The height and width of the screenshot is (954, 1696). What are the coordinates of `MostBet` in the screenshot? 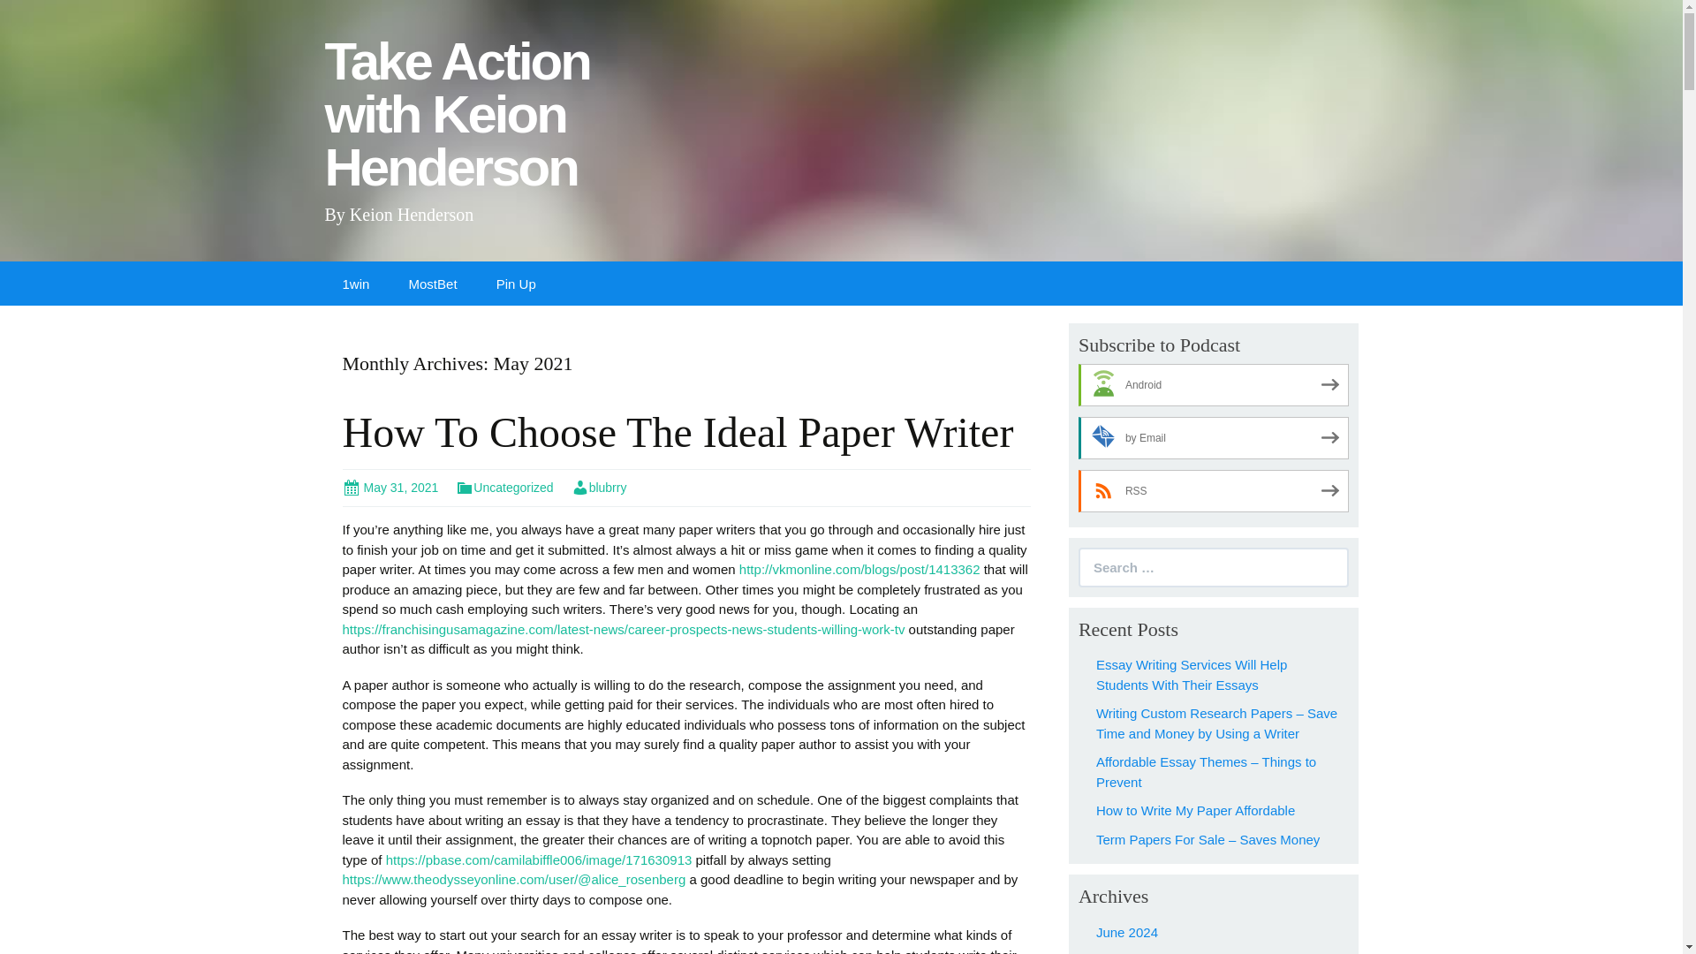 It's located at (507, 122).